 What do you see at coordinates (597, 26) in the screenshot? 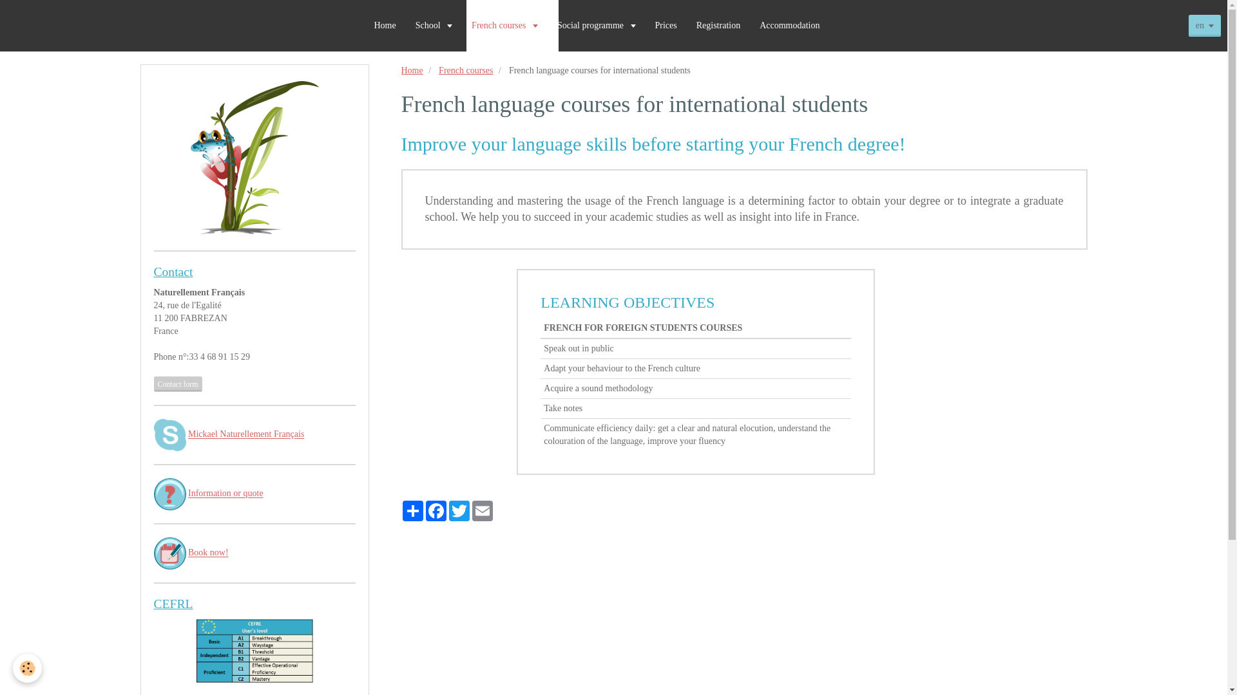
I see `Social programme` at bounding box center [597, 26].